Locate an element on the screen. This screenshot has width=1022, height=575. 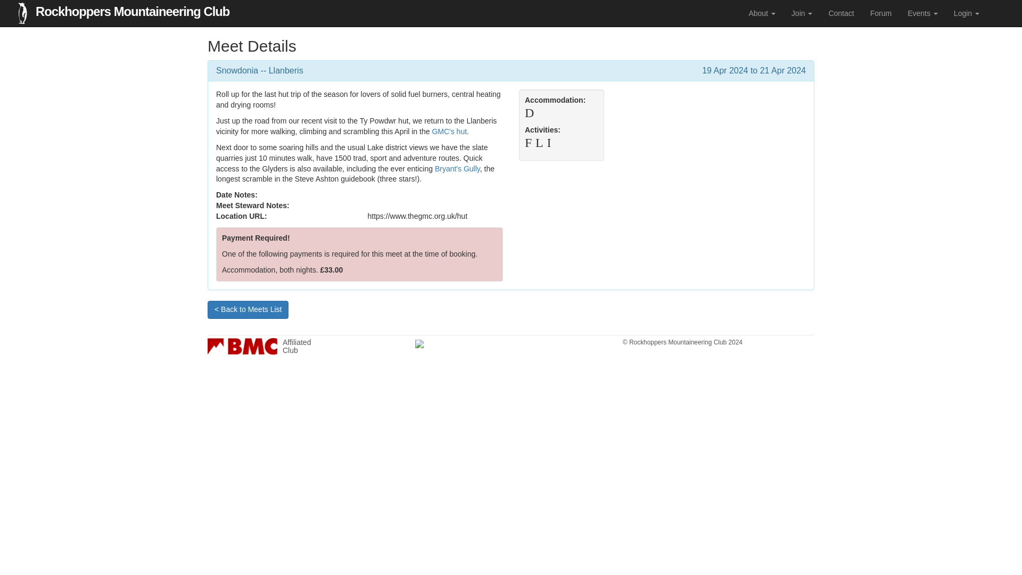
Events is located at coordinates (132, 9).